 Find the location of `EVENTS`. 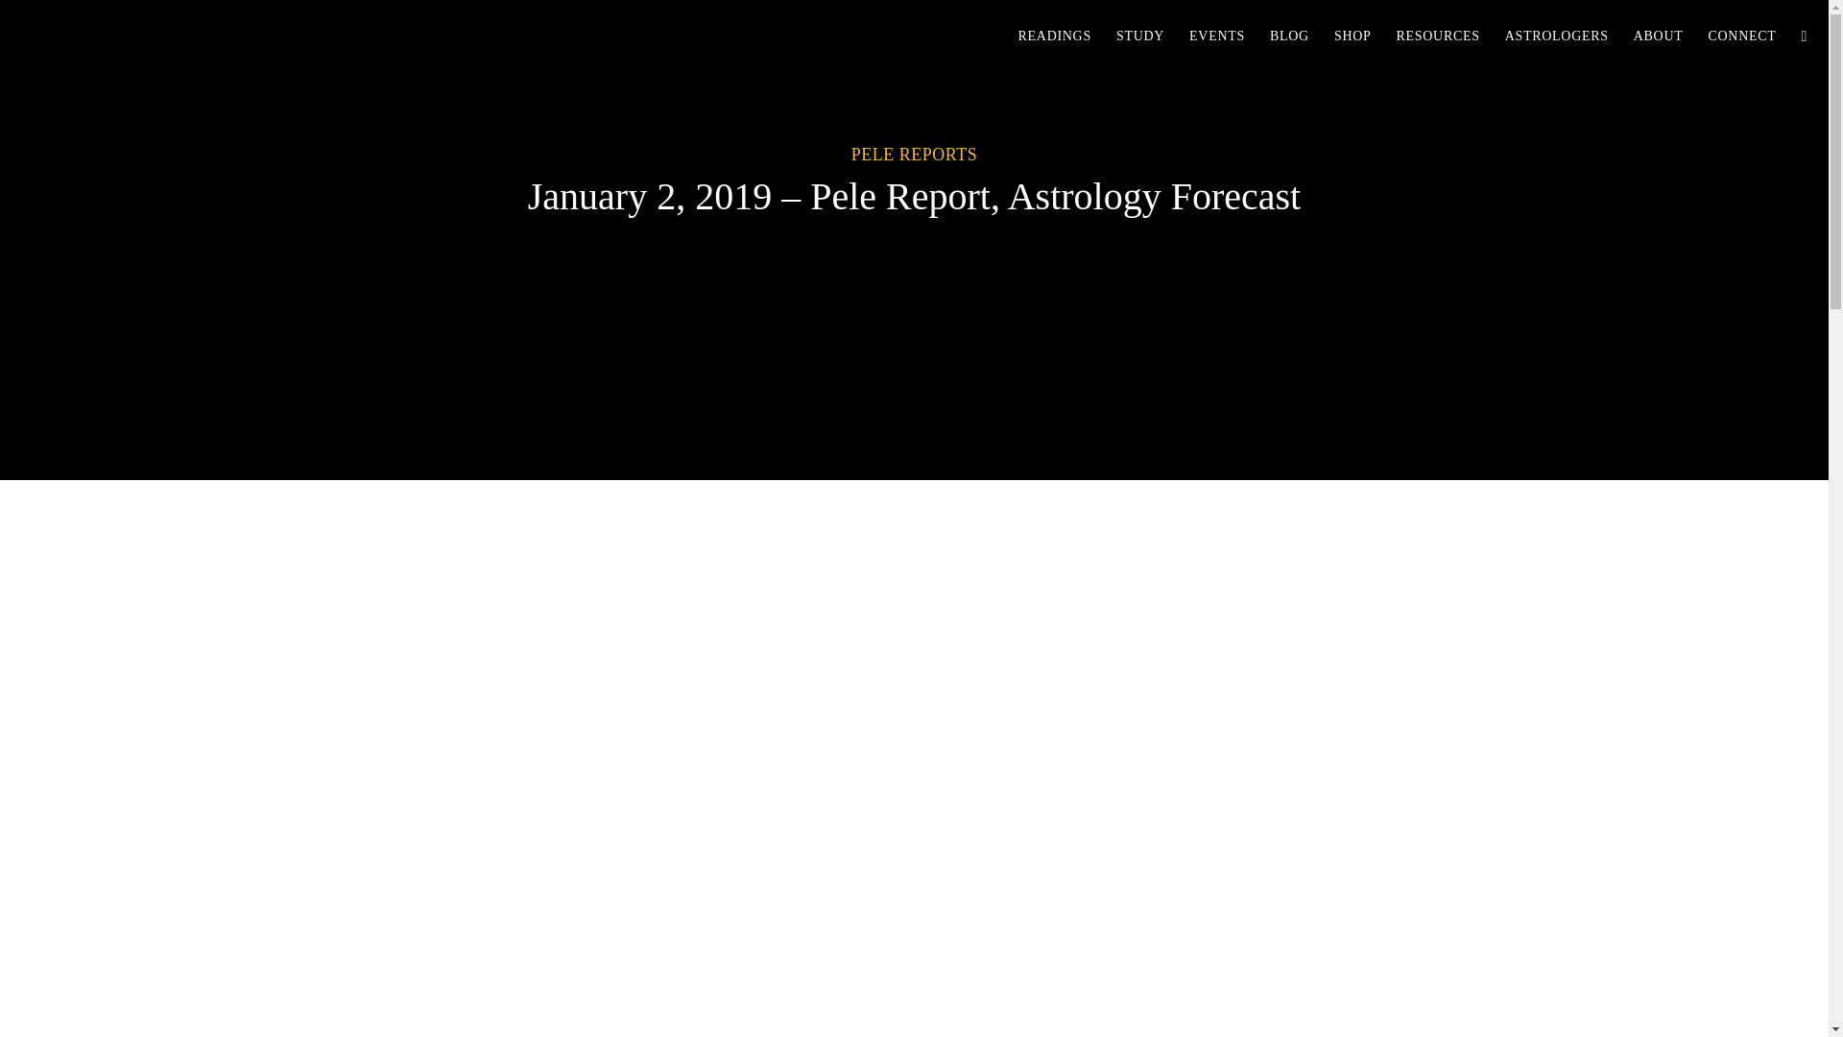

EVENTS is located at coordinates (1217, 36).